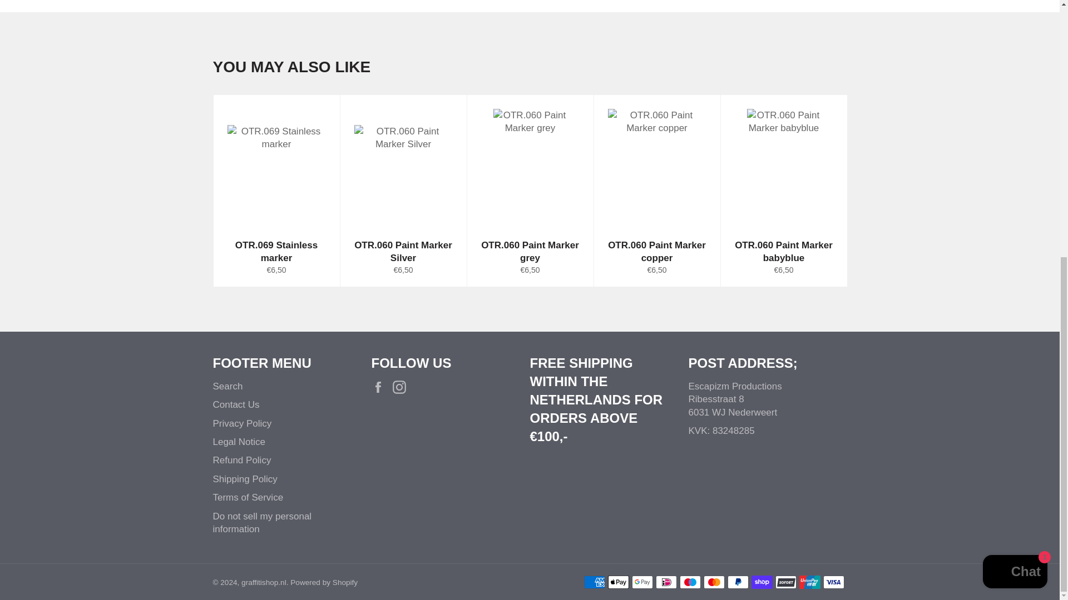  Describe the element at coordinates (402, 387) in the screenshot. I see `graffitishop.nl on Instagram` at that location.